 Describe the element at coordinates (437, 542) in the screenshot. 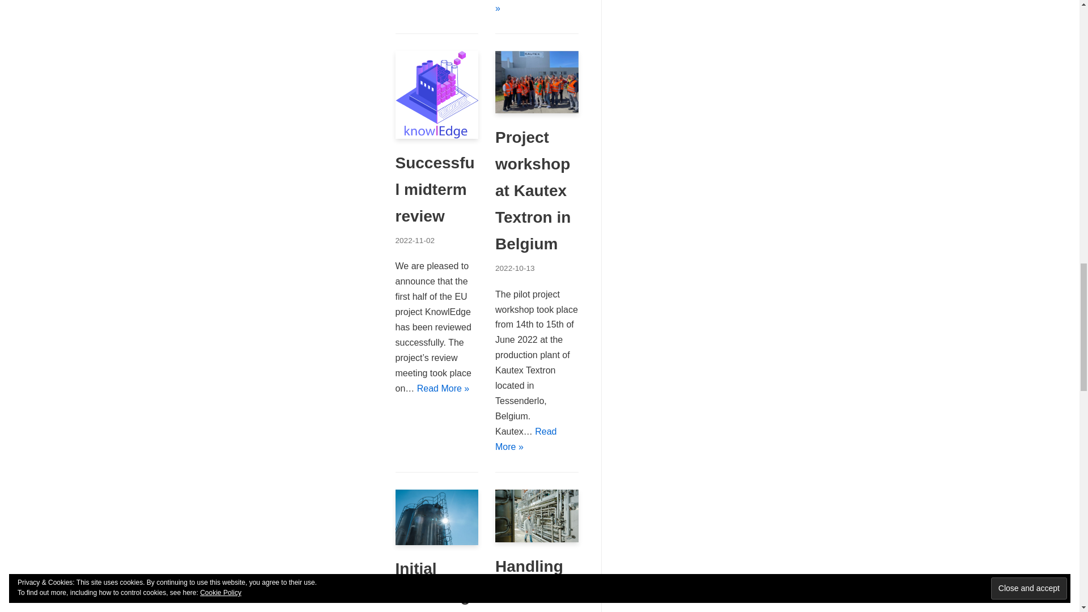

I see `Initial knowlEdge business models drafted` at that location.